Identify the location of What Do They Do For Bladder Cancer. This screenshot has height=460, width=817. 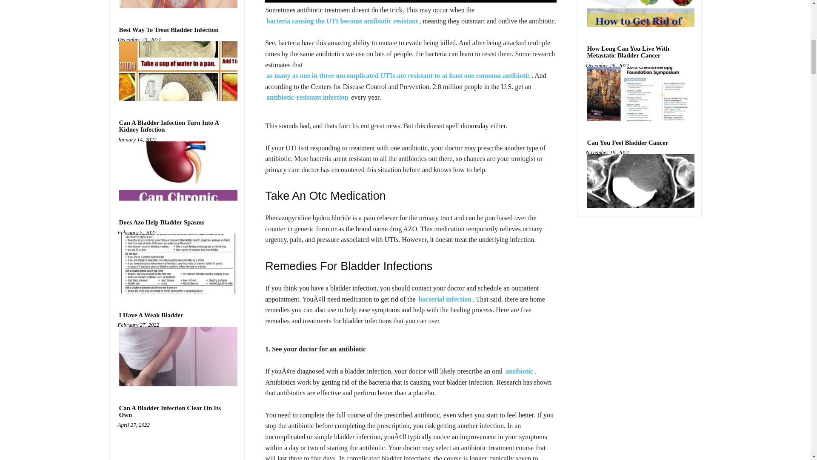
(177, 4).